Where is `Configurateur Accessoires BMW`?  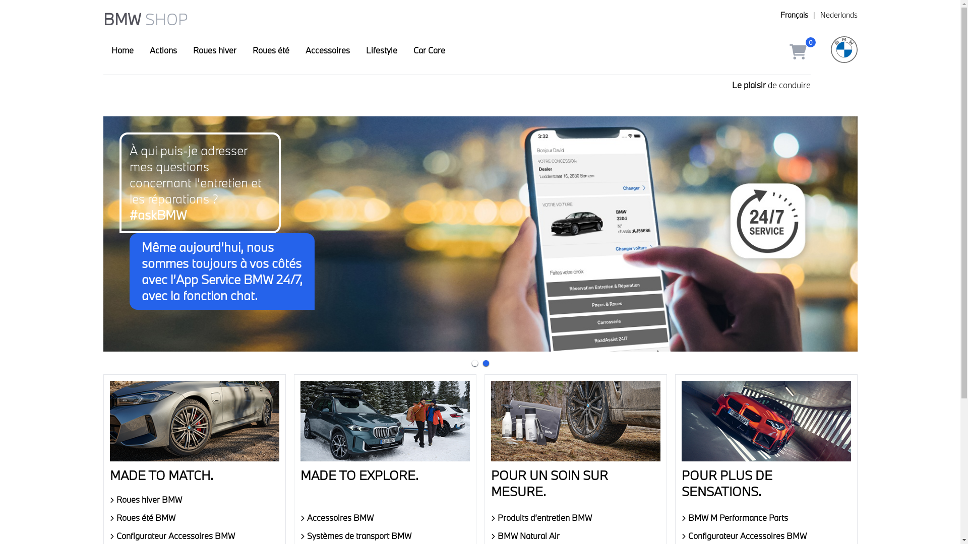 Configurateur Accessoires BMW is located at coordinates (195, 536).